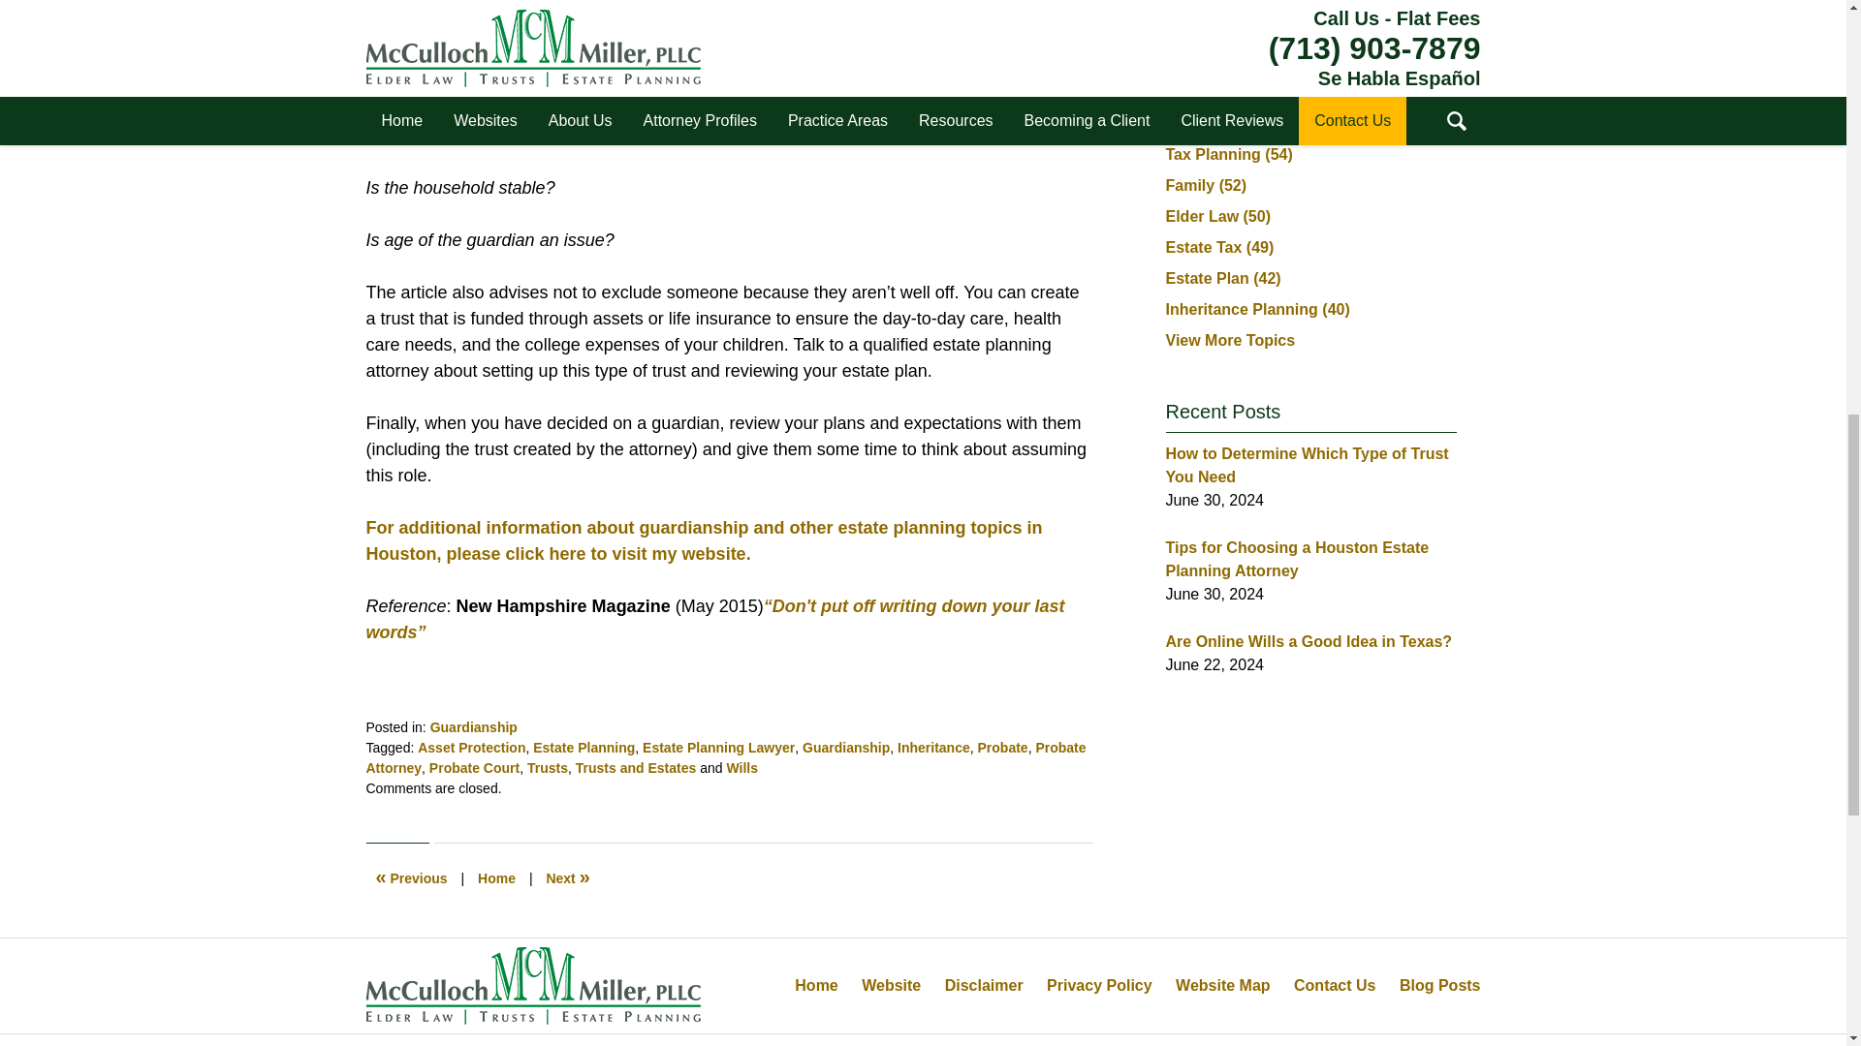 This screenshot has width=1861, height=1046. What do you see at coordinates (845, 747) in the screenshot?
I see `View all posts tagged with Guardianship` at bounding box center [845, 747].